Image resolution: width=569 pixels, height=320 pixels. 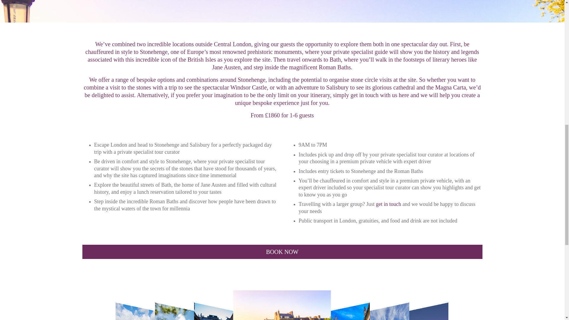 I want to click on get in touch, so click(x=388, y=204).